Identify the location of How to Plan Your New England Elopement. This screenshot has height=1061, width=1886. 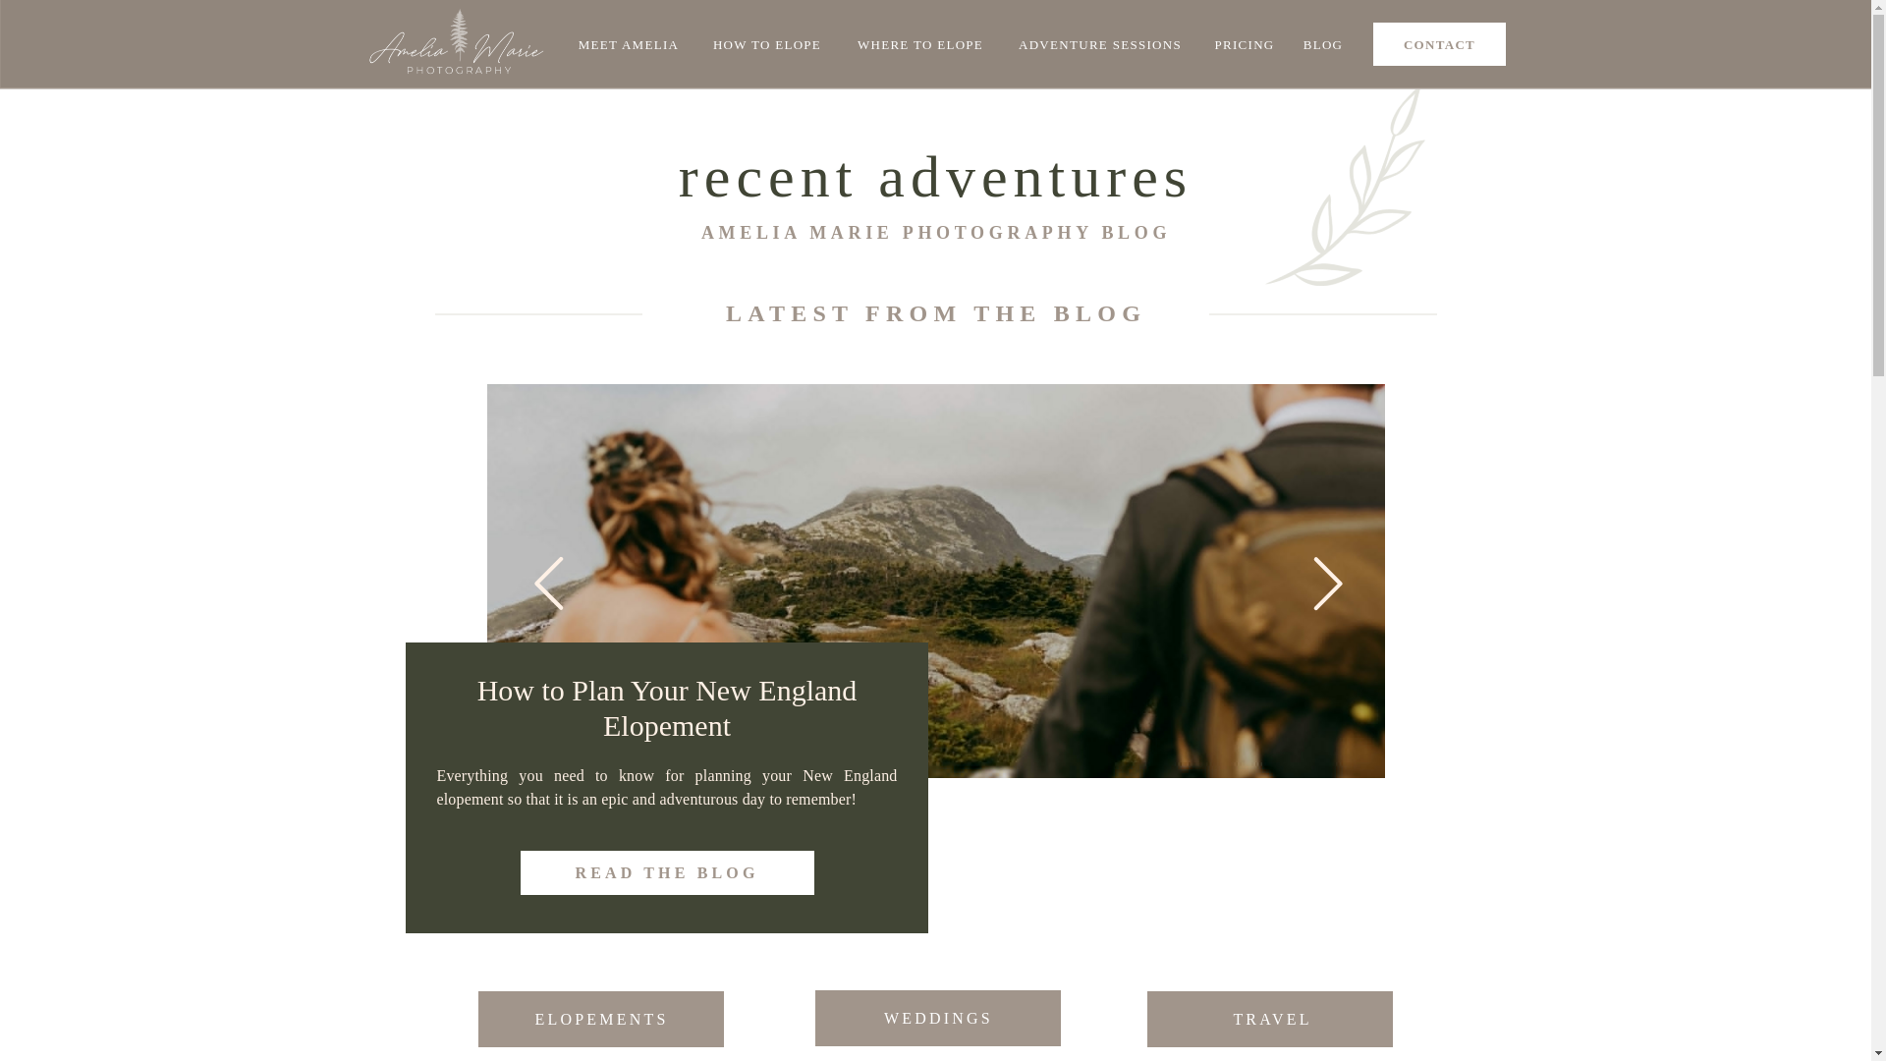
(666, 872).